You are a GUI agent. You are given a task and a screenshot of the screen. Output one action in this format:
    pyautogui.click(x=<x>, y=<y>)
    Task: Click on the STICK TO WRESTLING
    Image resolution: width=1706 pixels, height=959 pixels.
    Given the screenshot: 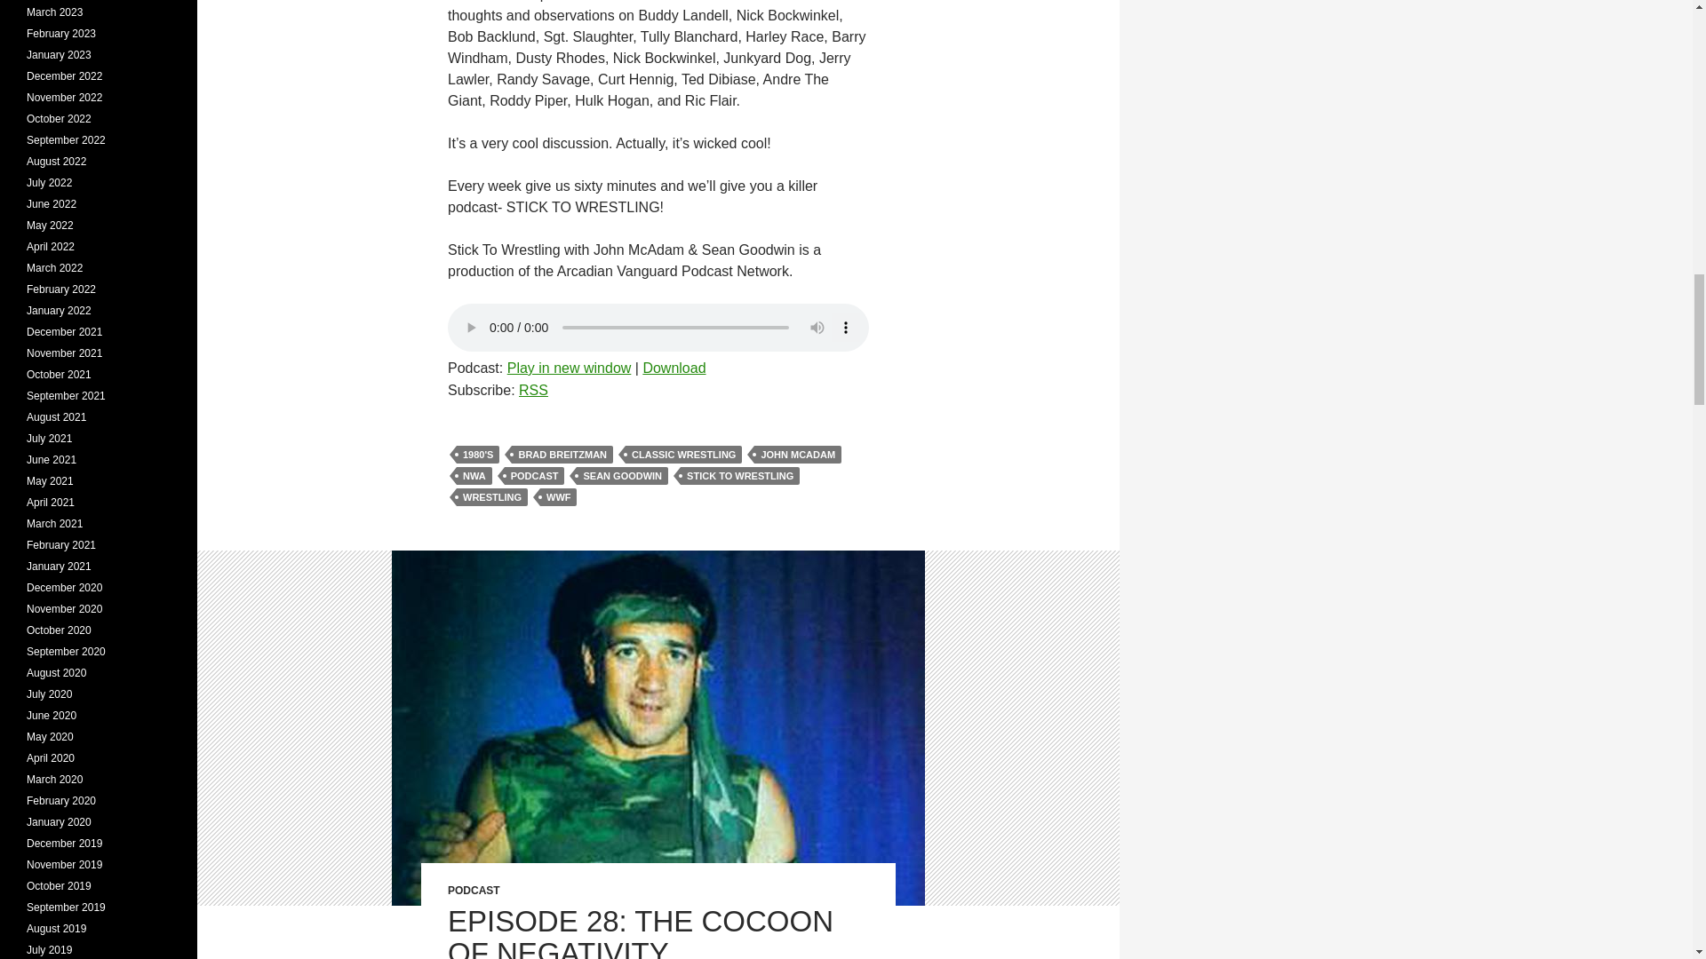 What is the action you would take?
    pyautogui.click(x=740, y=476)
    